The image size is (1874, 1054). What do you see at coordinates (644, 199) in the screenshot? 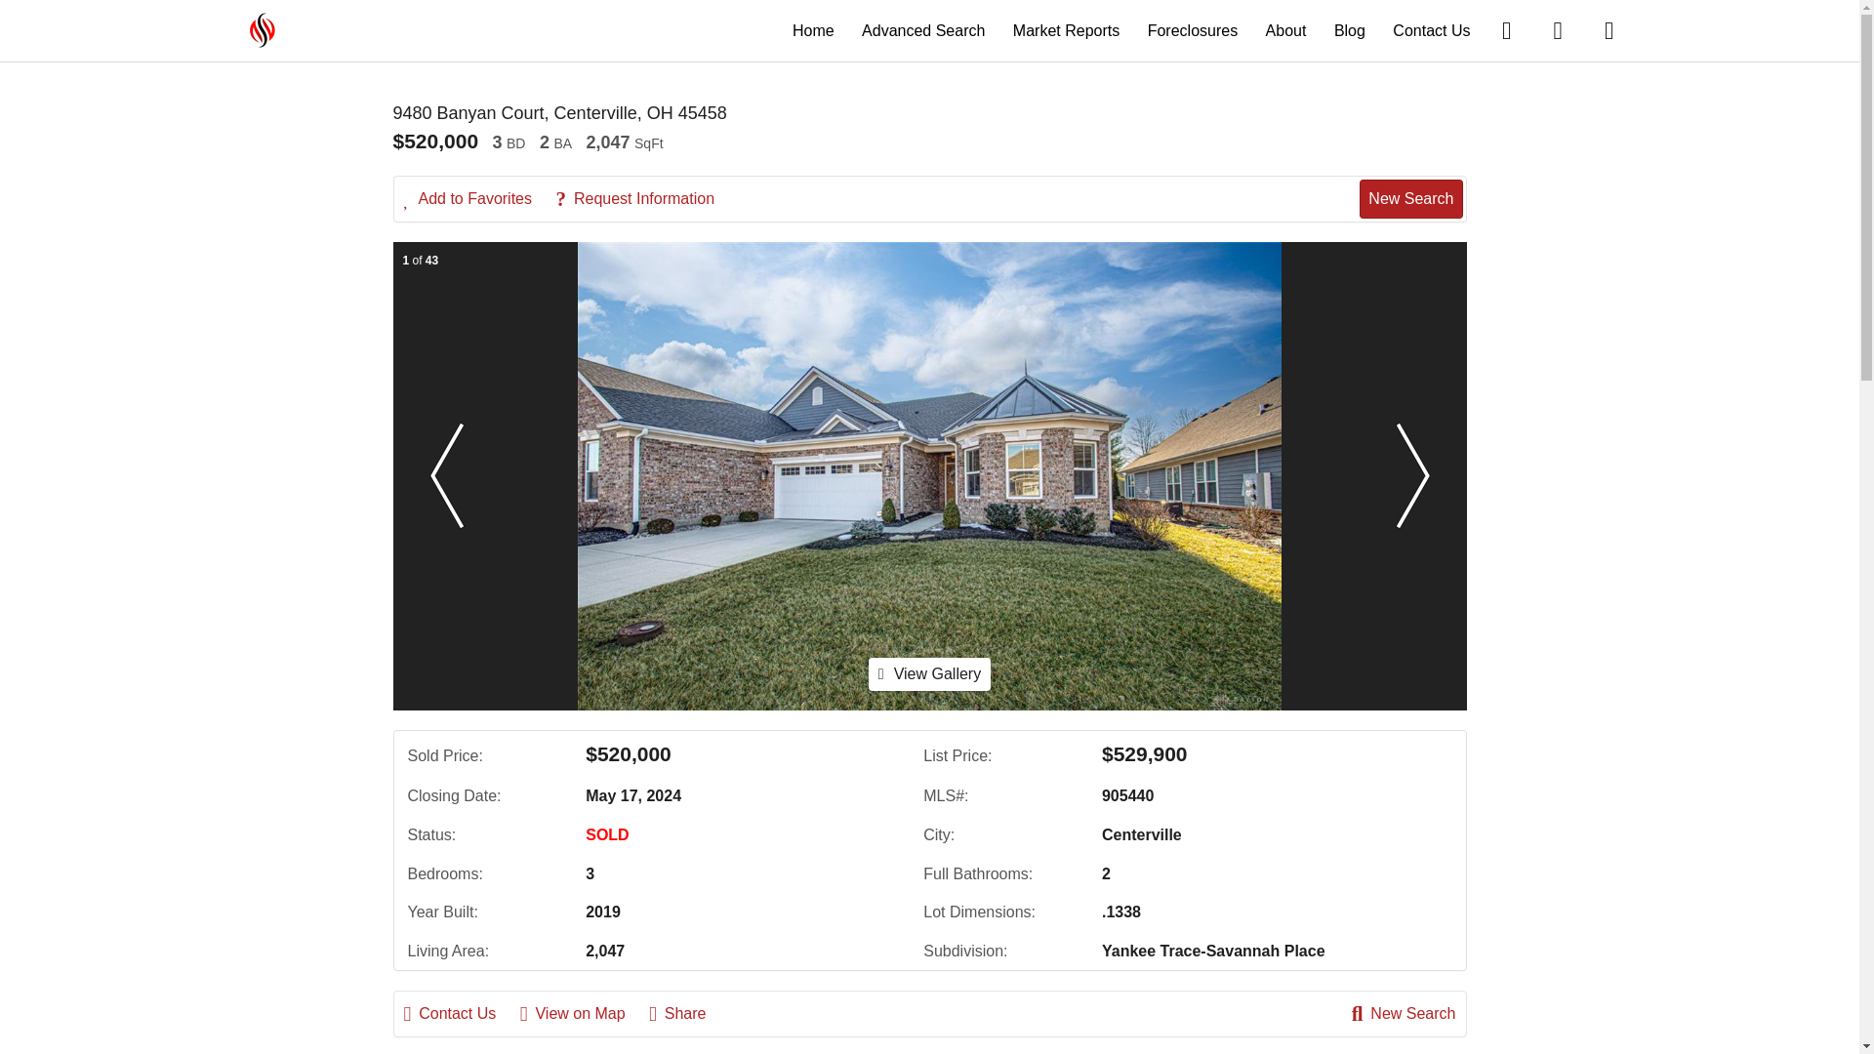
I see `Request Information` at bounding box center [644, 199].